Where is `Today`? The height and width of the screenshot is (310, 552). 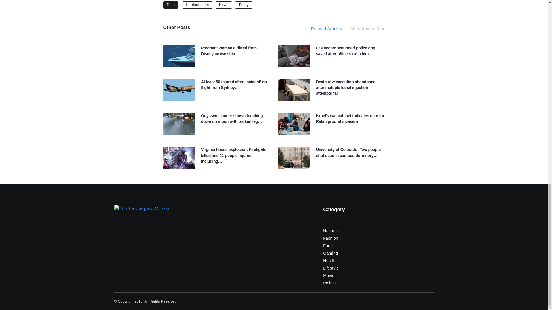
Today is located at coordinates (244, 5).